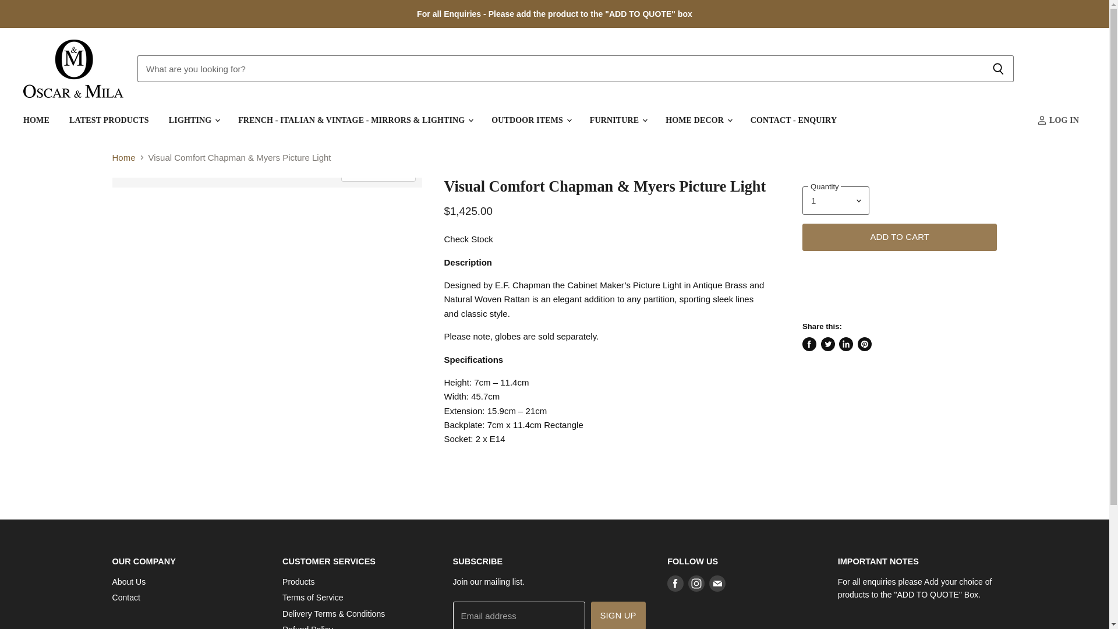 The height and width of the screenshot is (629, 1118). Describe the element at coordinates (36, 120) in the screenshot. I see `HOME` at that location.